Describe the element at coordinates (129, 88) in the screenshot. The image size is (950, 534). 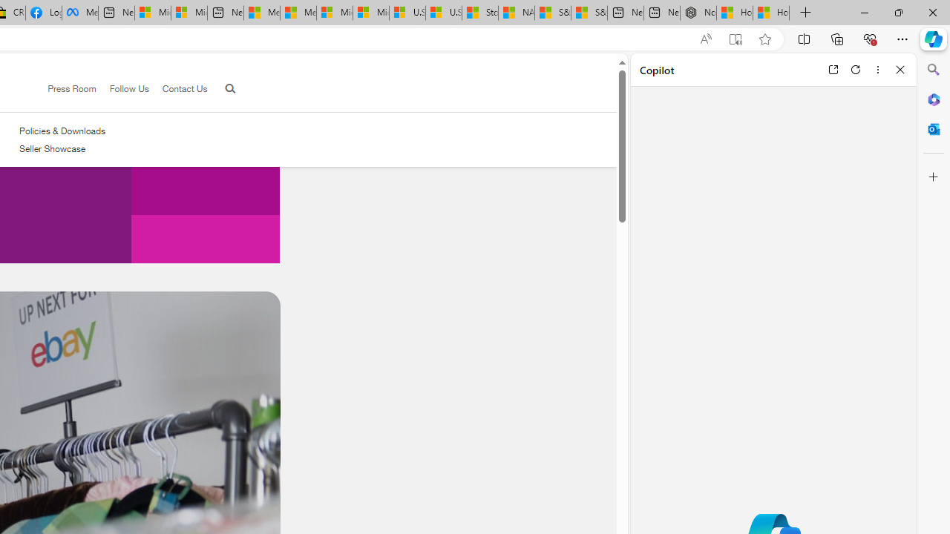
I see `Follow Us` at that location.